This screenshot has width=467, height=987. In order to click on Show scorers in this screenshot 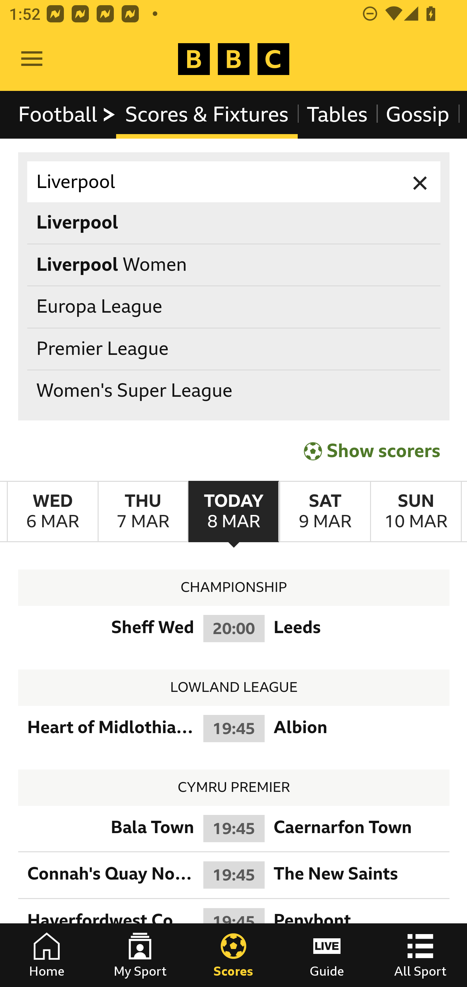, I will do `click(372, 451)`.